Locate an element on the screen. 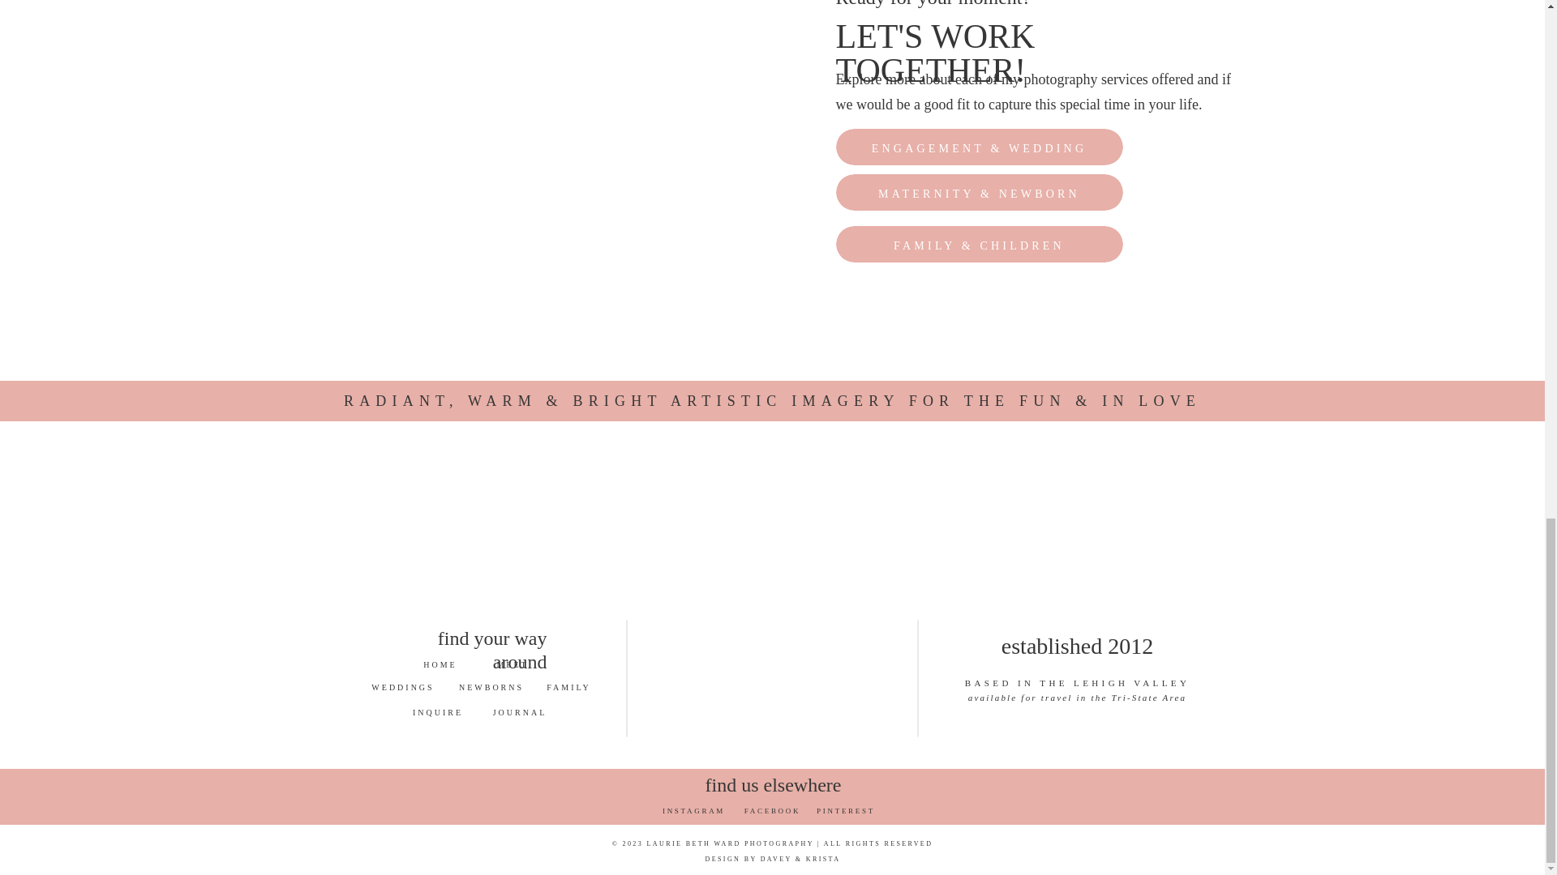 The height and width of the screenshot is (875, 1557). INSTAGRAM is located at coordinates (693, 811).